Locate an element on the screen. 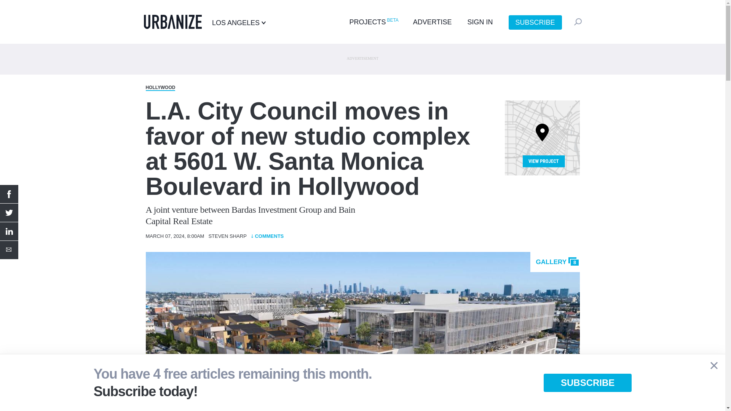  Share by Facebook is located at coordinates (9, 194).